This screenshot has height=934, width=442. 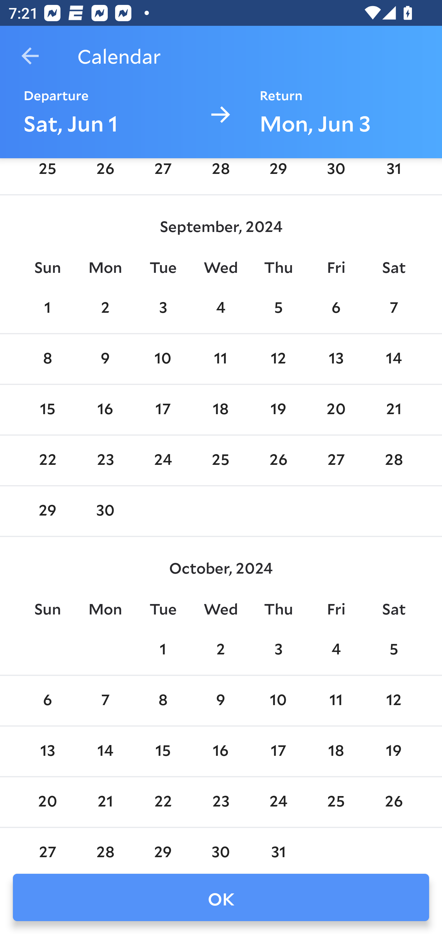 I want to click on 10, so click(x=278, y=700).